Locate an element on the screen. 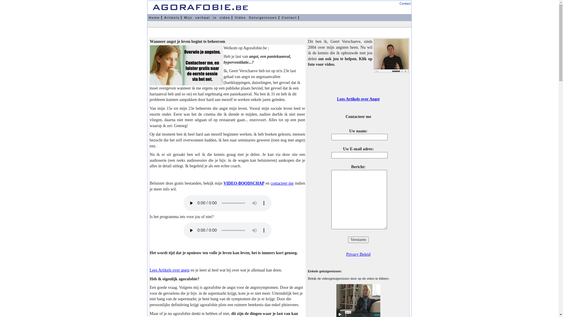 This screenshot has width=563, height=317. Lees Artikels over angst is located at coordinates (169, 270).